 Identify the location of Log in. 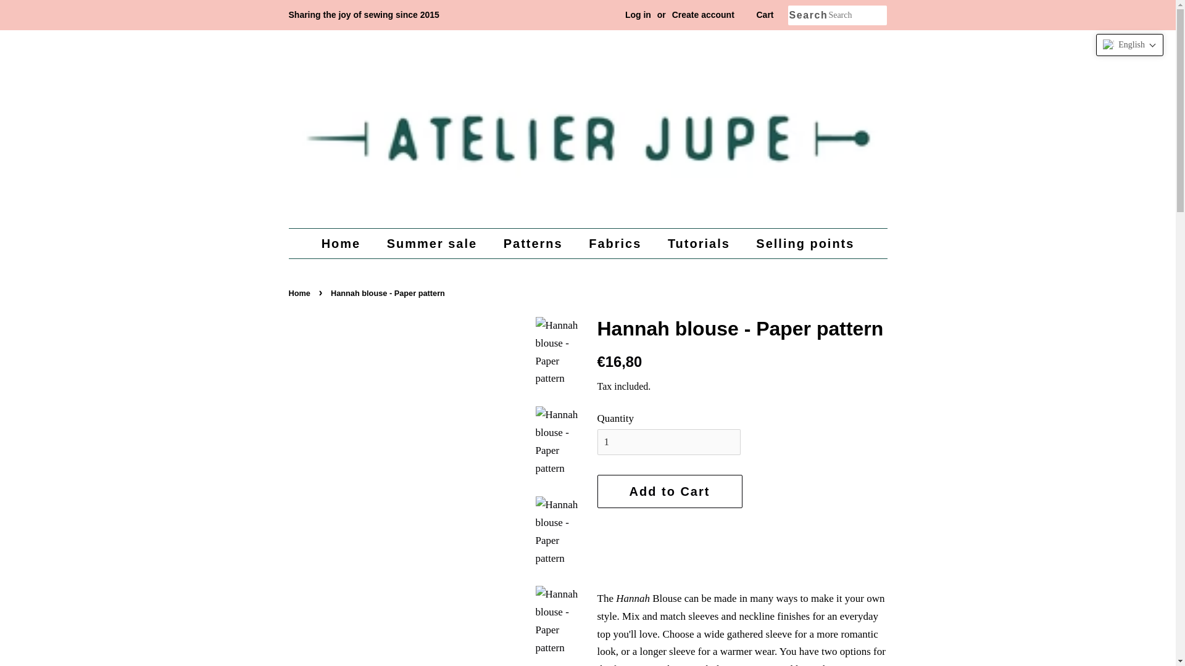
(638, 15).